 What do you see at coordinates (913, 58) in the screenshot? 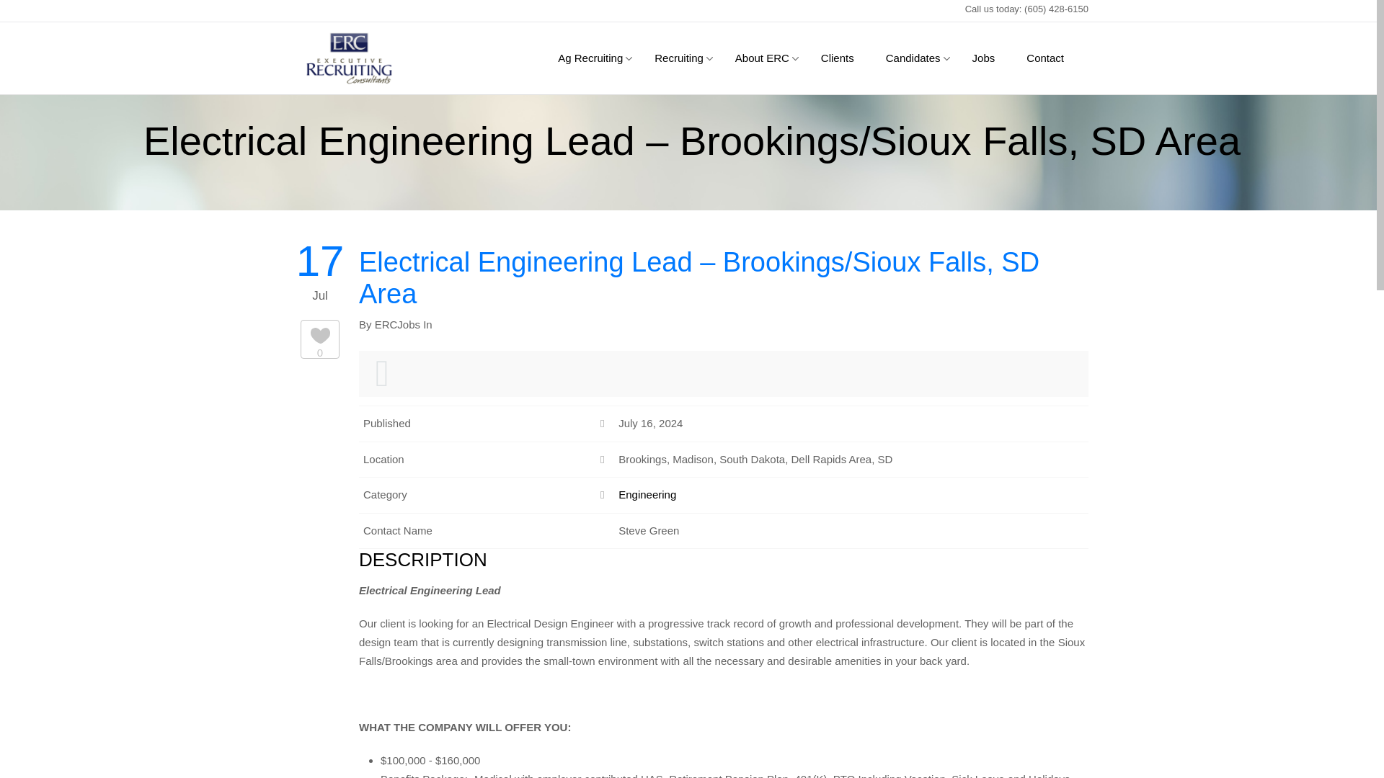
I see `Candidates` at bounding box center [913, 58].